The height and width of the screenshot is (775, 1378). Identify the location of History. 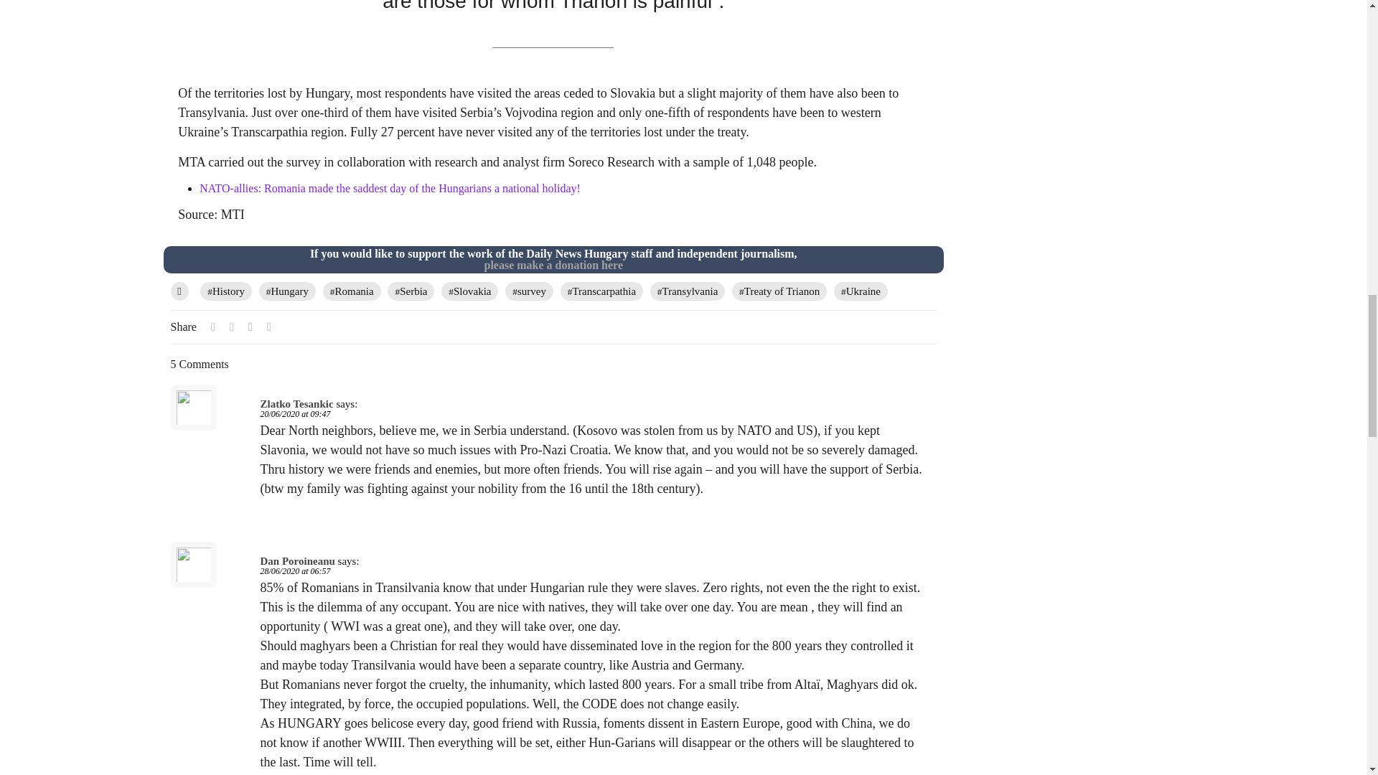
(225, 291).